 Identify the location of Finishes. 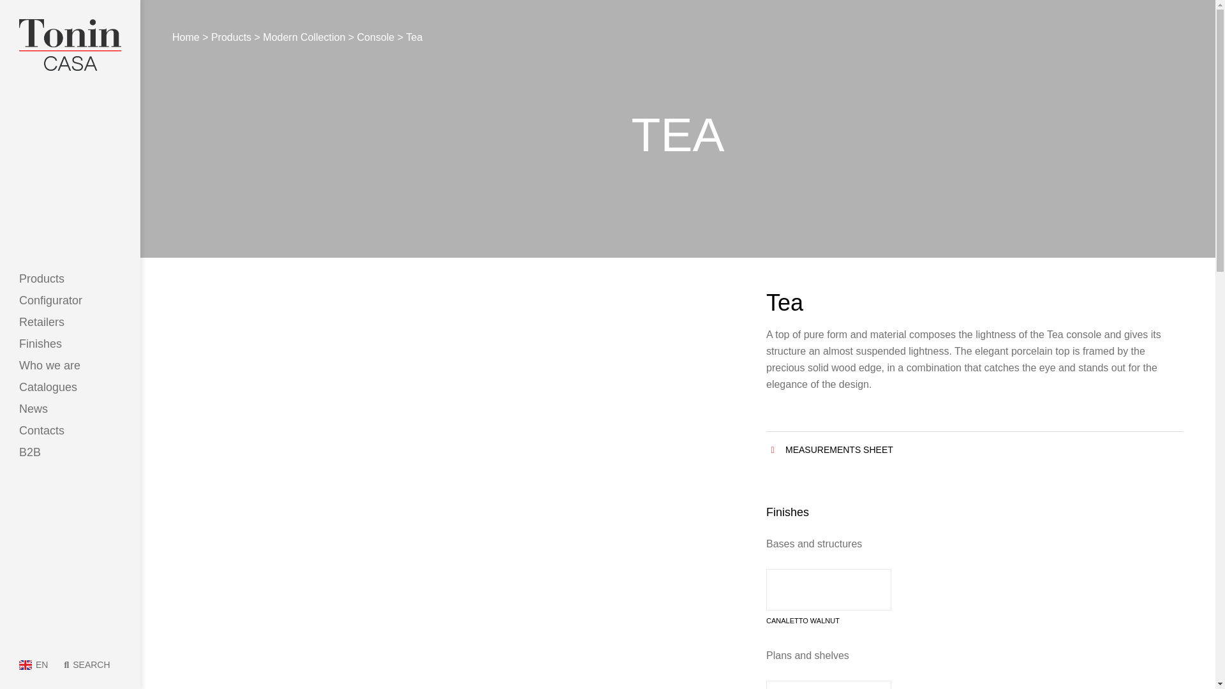
(70, 343).